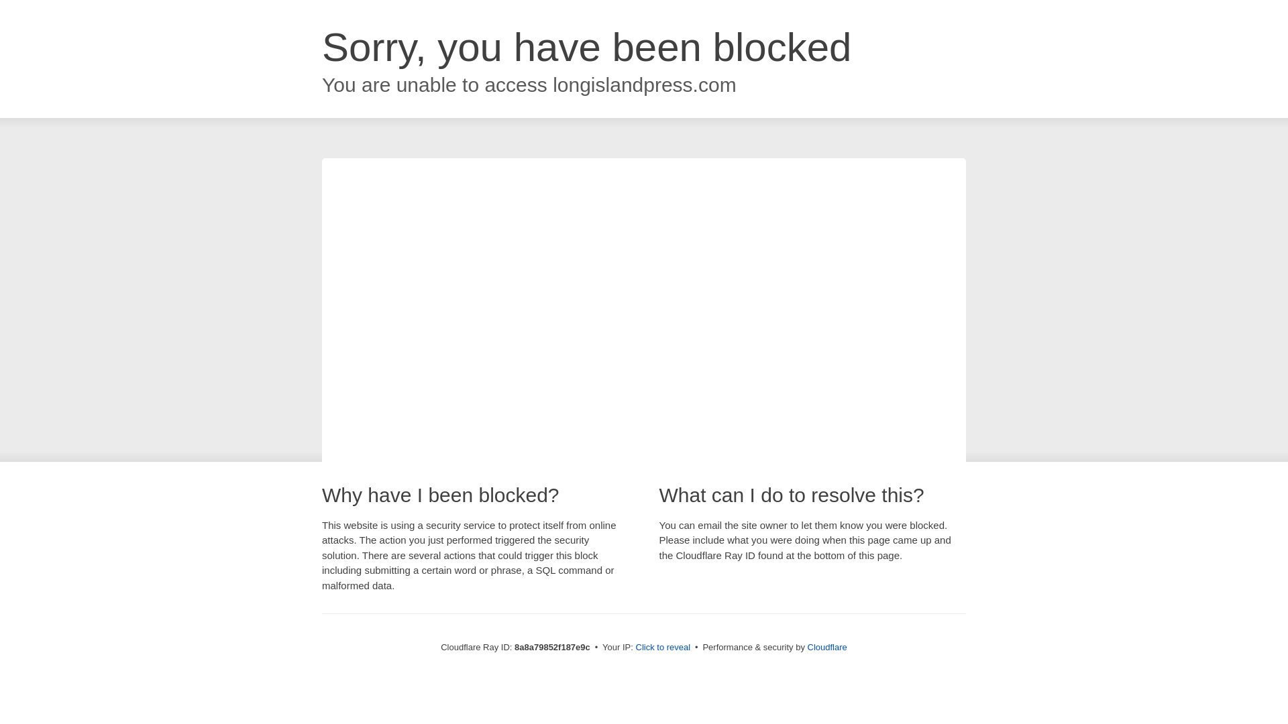 The height and width of the screenshot is (724, 1288). What do you see at coordinates (663, 648) in the screenshot?
I see `Click to reveal` at bounding box center [663, 648].